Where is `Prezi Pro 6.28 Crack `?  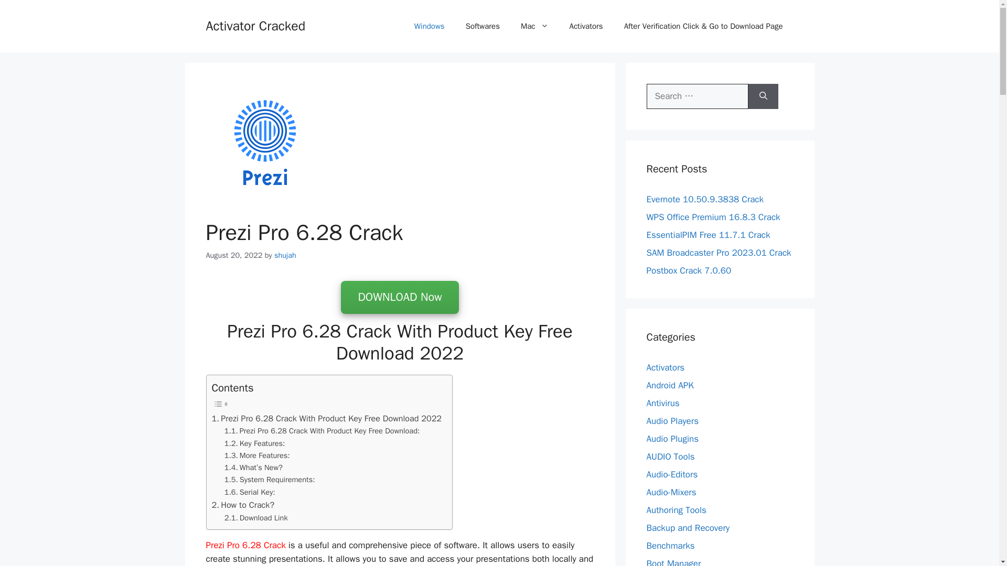 Prezi Pro 6.28 Crack  is located at coordinates (247, 545).